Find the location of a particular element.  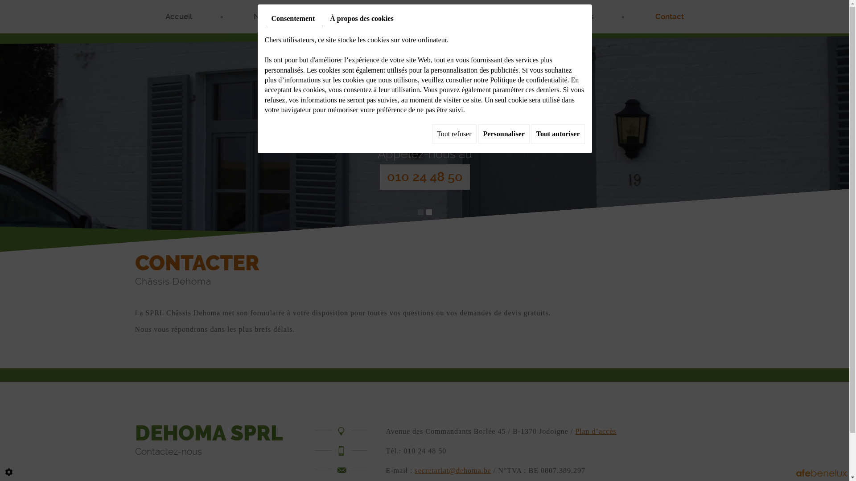

Contact is located at coordinates (670, 17).